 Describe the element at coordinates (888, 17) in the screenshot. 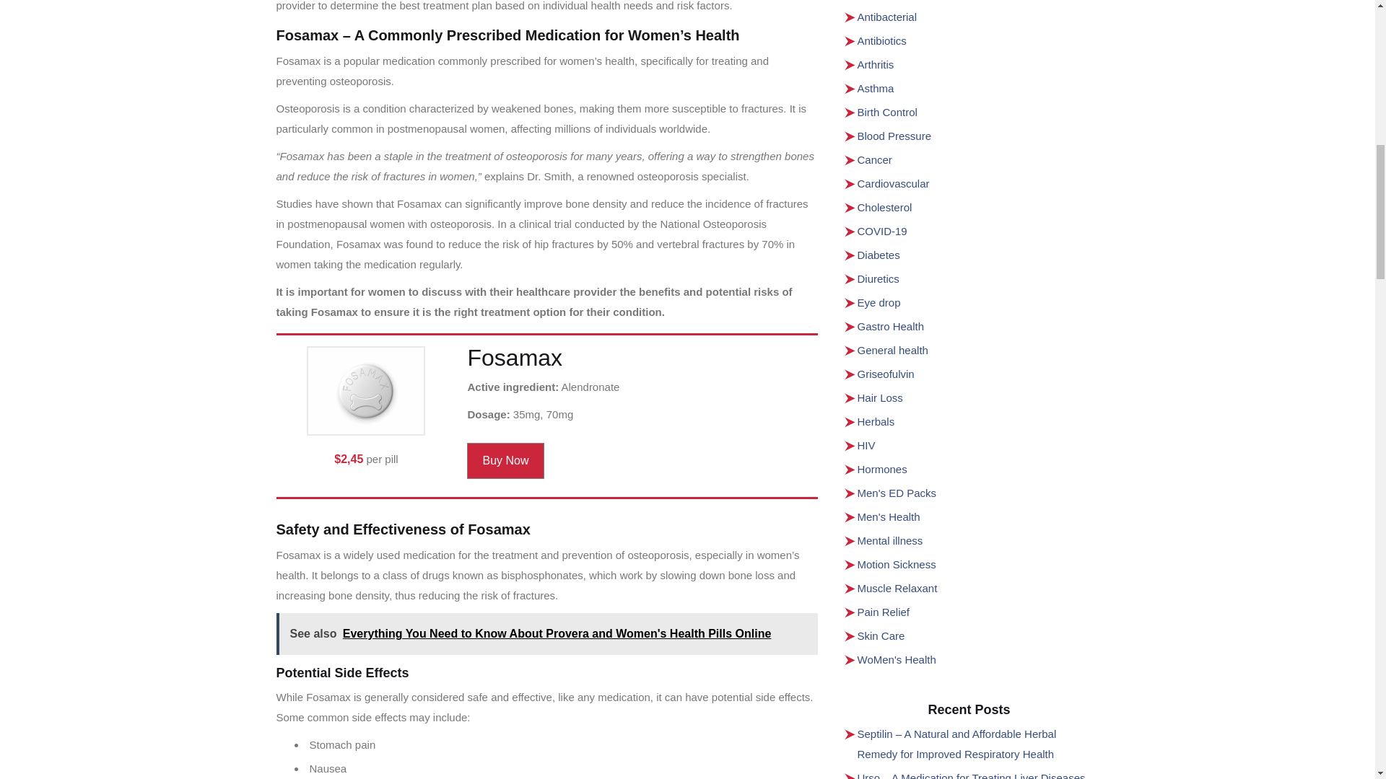

I see `Antibacterial` at that location.